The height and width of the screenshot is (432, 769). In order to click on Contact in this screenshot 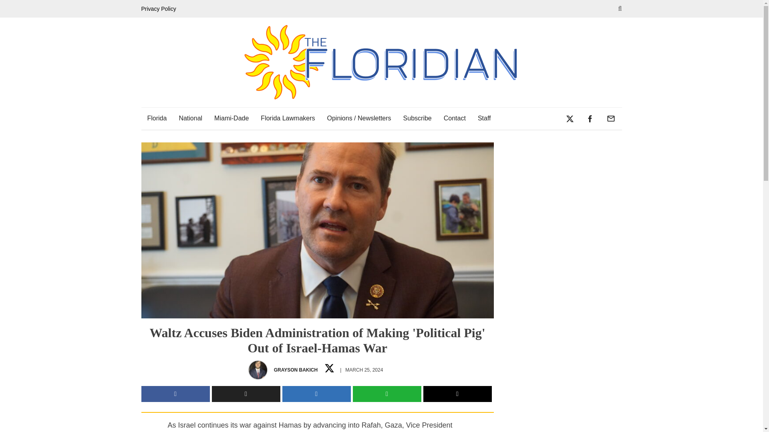, I will do `click(455, 118)`.